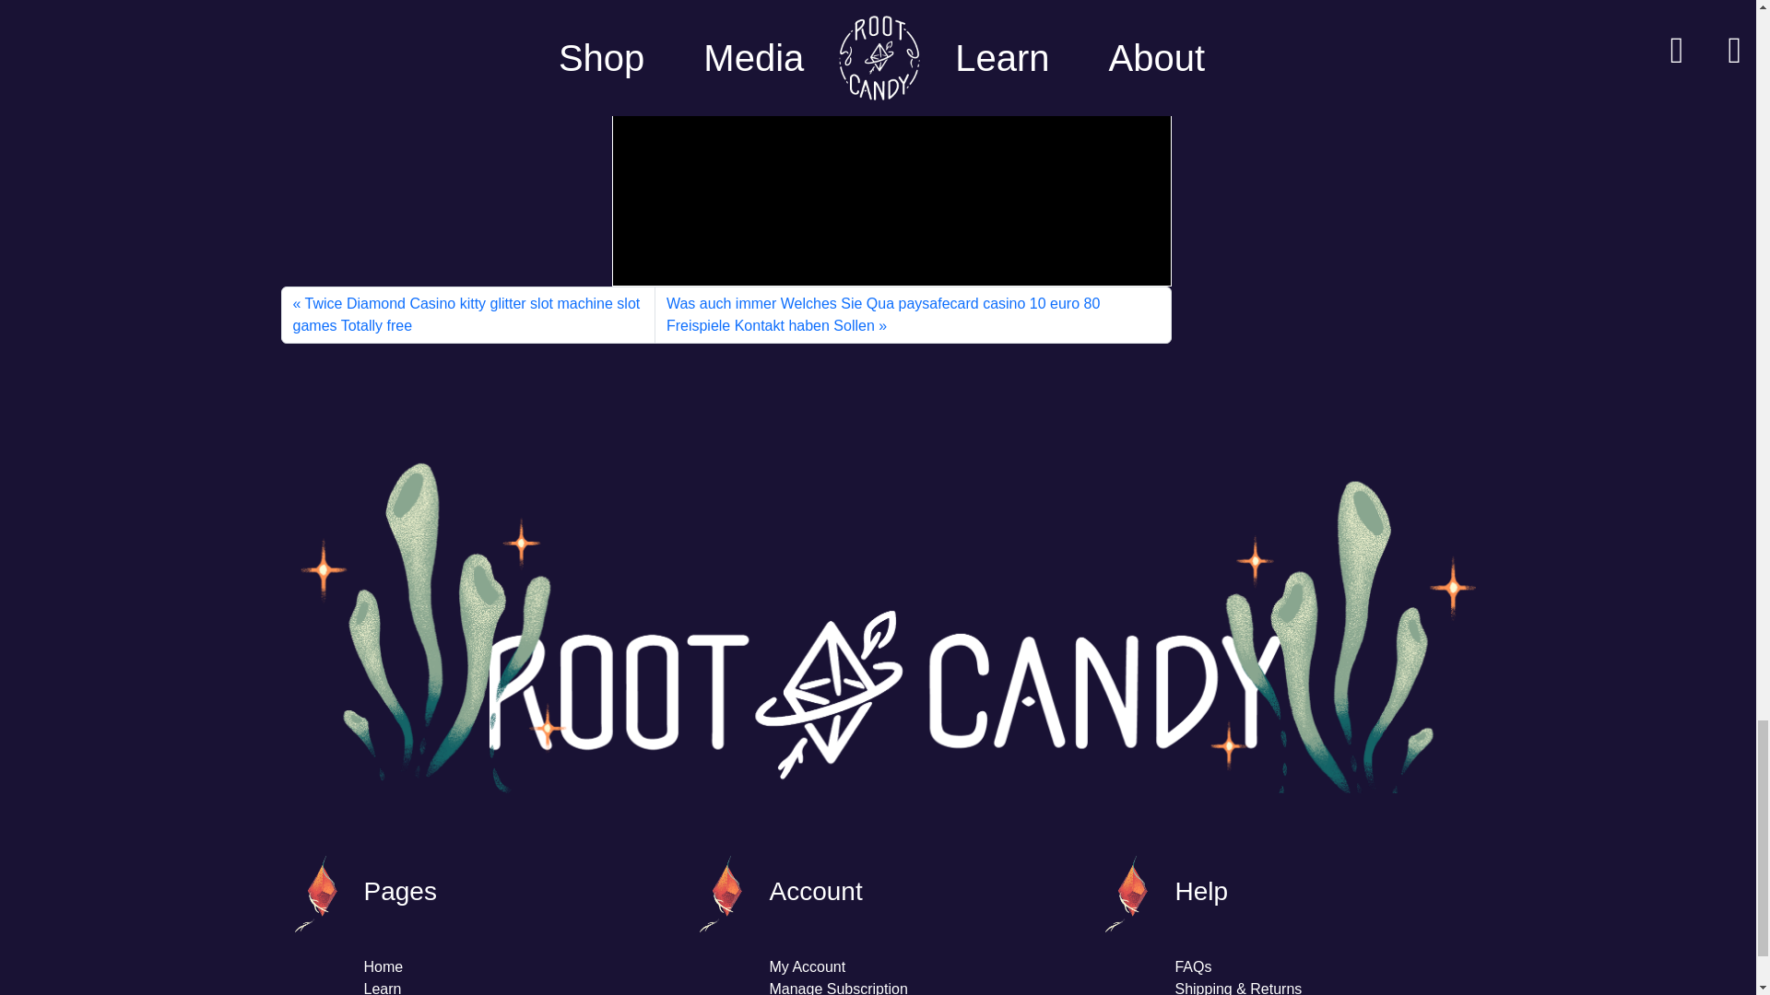 Image resolution: width=1770 pixels, height=995 pixels. What do you see at coordinates (837, 988) in the screenshot?
I see `Manage Subscription` at bounding box center [837, 988].